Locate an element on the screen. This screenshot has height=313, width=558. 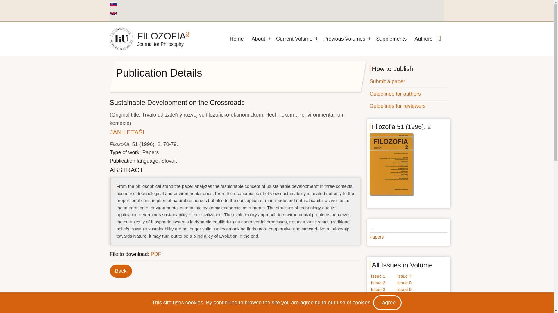
Current Volume is located at coordinates (294, 39).